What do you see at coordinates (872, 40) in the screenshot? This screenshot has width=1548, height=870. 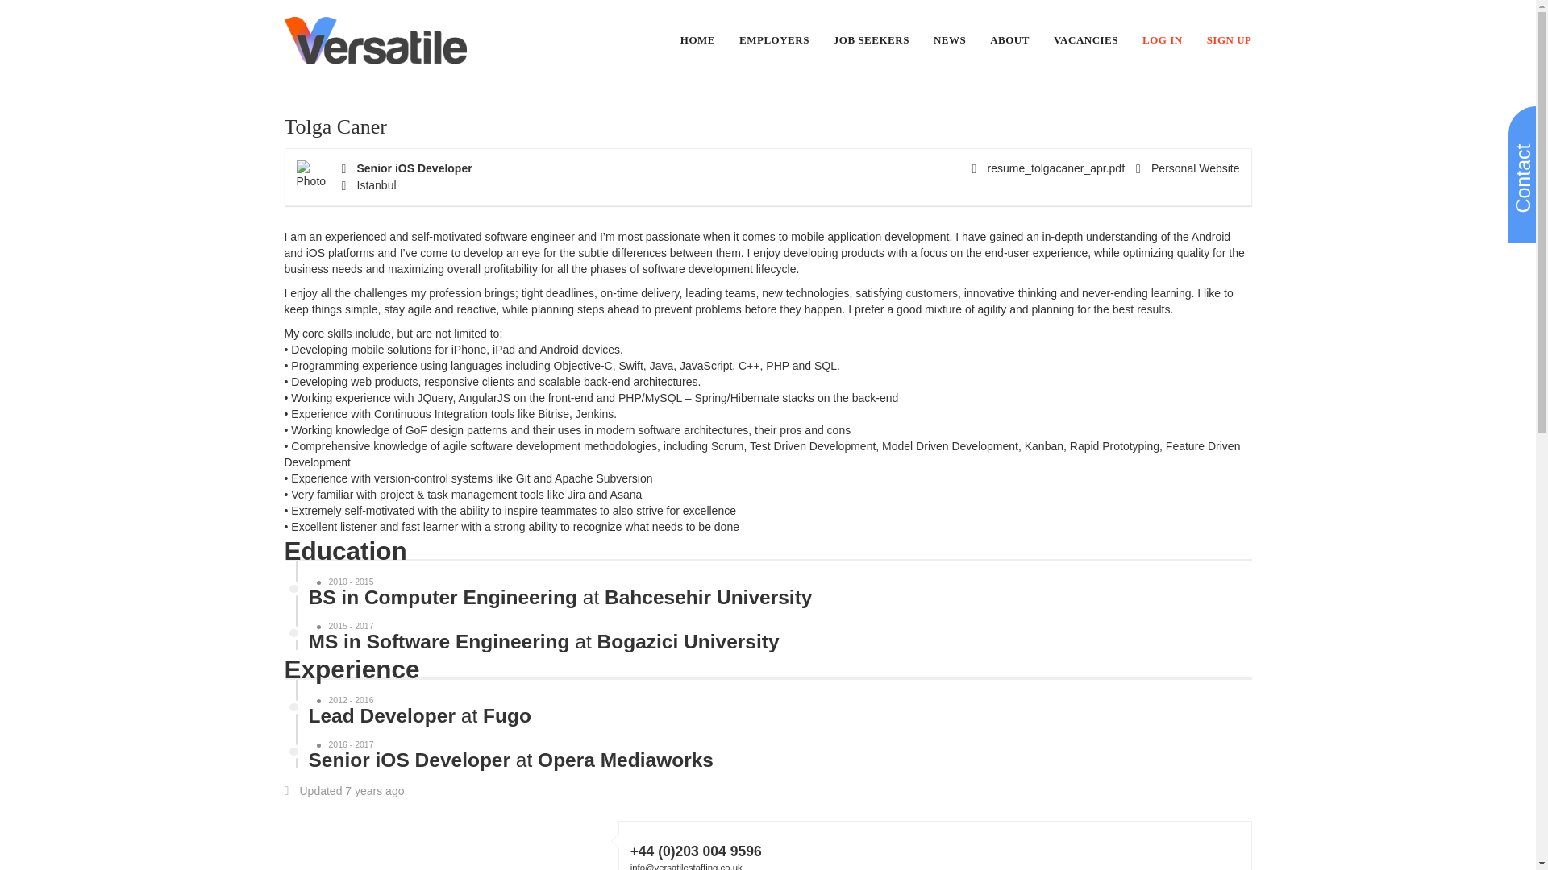 I see `JOB SEEKERS` at bounding box center [872, 40].